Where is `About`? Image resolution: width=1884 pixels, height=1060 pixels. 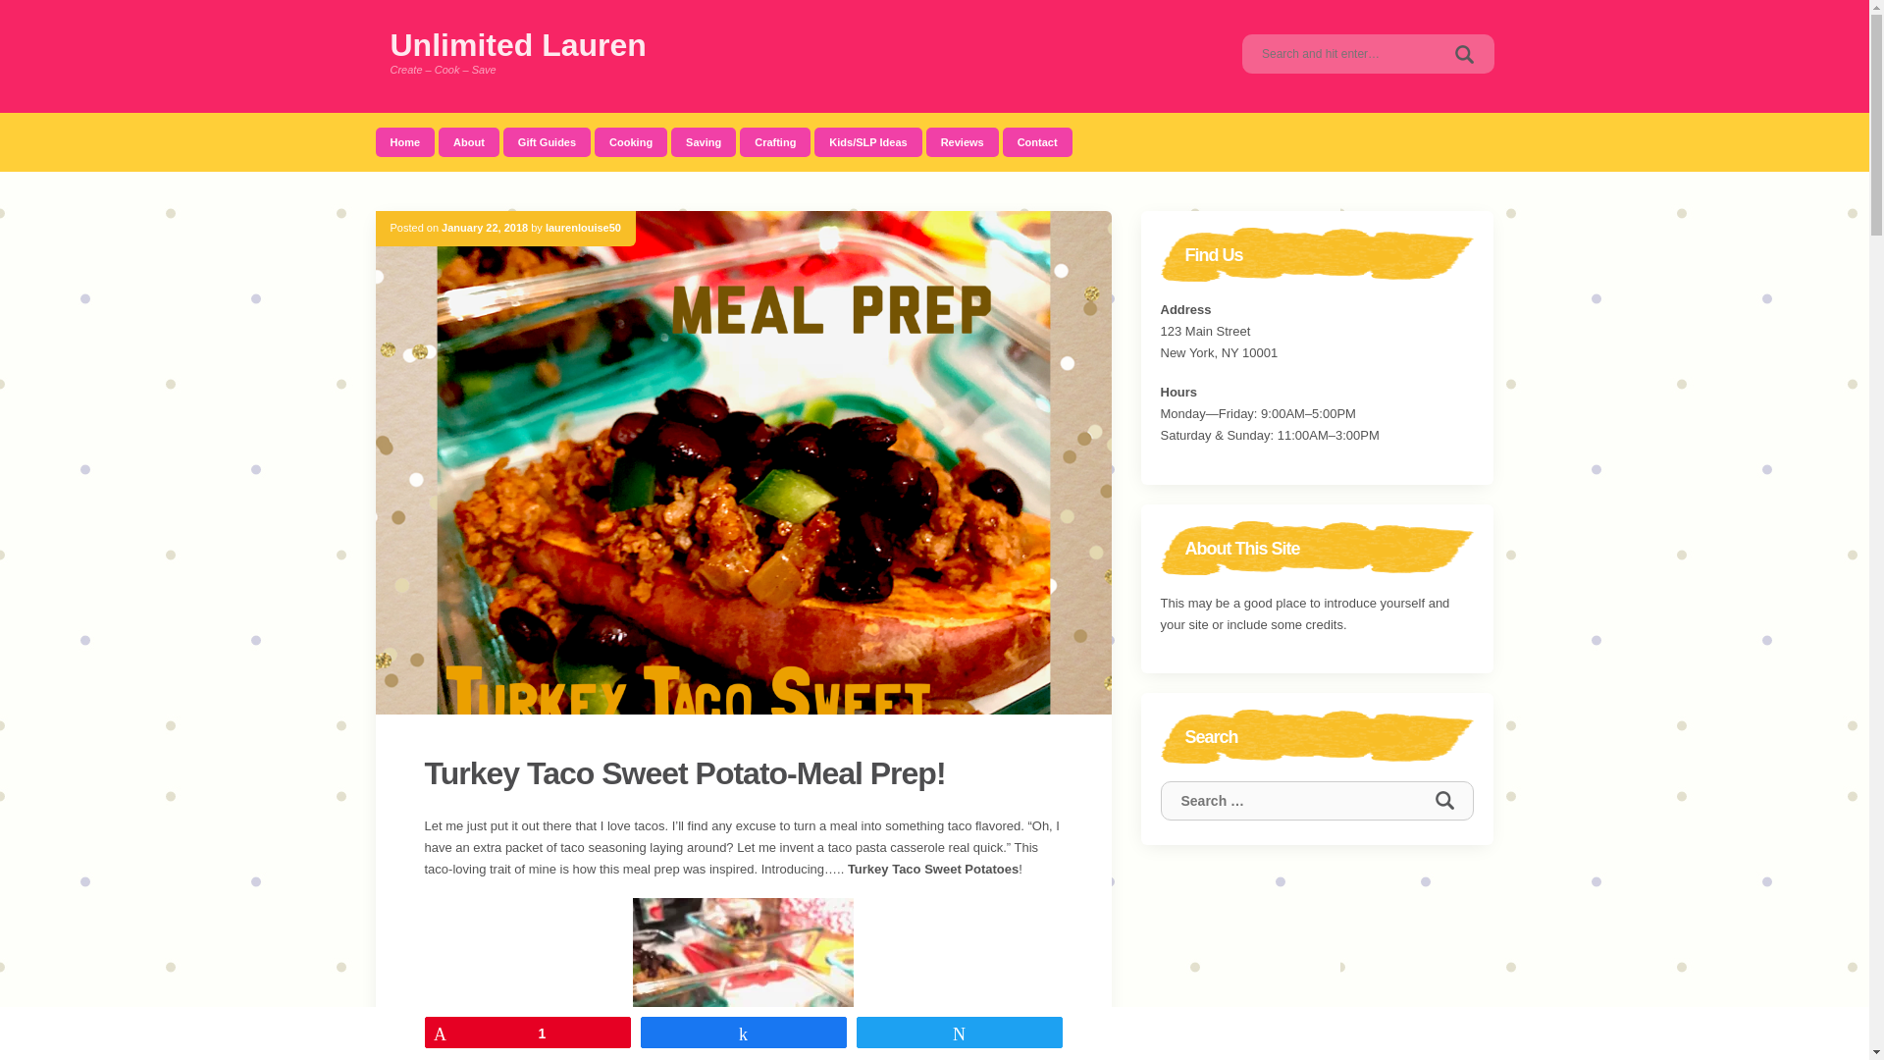 About is located at coordinates (469, 141).